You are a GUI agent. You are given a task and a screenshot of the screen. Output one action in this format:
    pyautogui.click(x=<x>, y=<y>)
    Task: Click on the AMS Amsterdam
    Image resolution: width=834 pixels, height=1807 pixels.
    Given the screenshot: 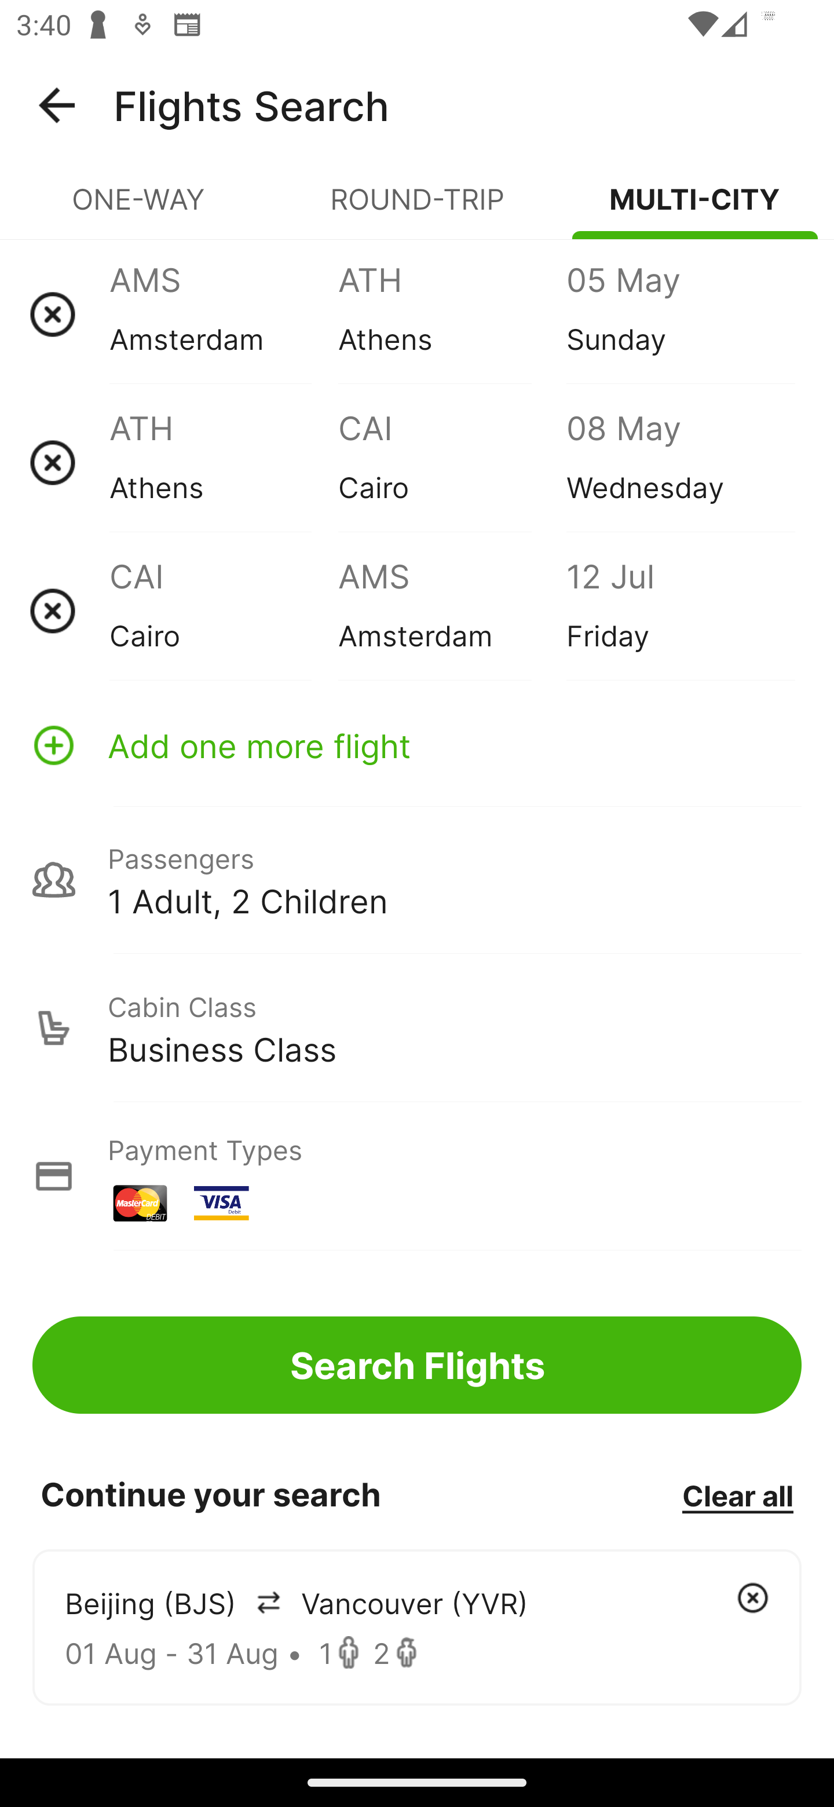 What is the action you would take?
    pyautogui.click(x=452, y=610)
    